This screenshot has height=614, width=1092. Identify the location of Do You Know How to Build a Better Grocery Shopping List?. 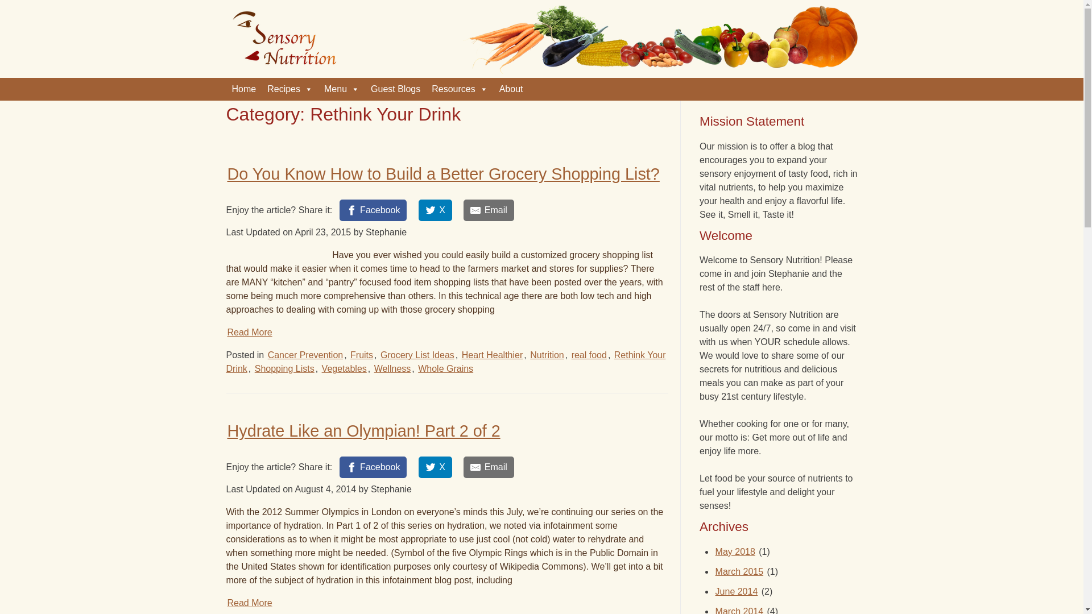
(443, 174).